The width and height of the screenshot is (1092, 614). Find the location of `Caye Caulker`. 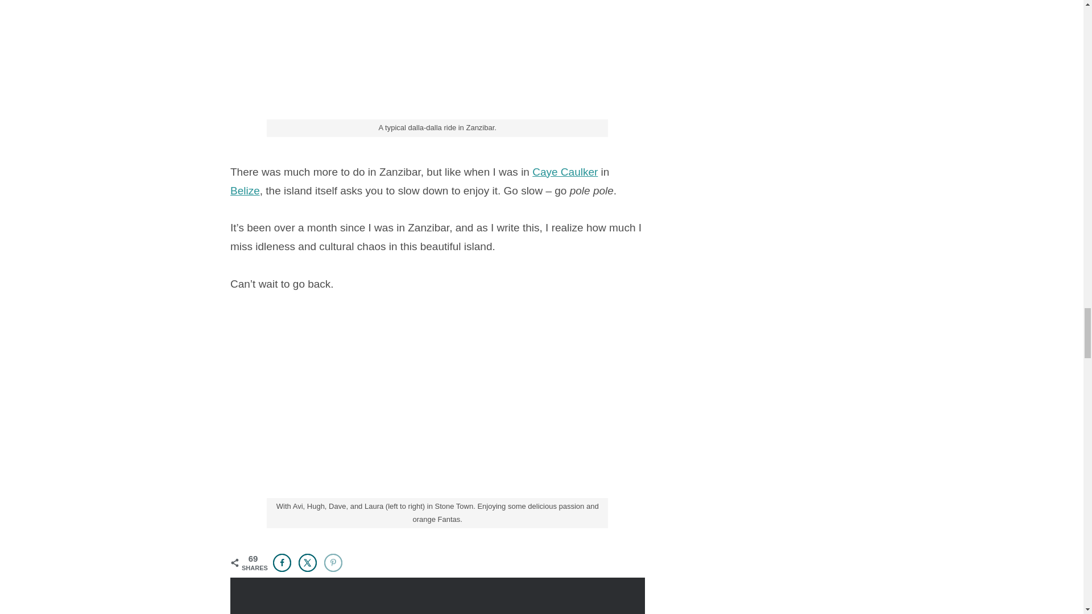

Caye Caulker is located at coordinates (565, 172).